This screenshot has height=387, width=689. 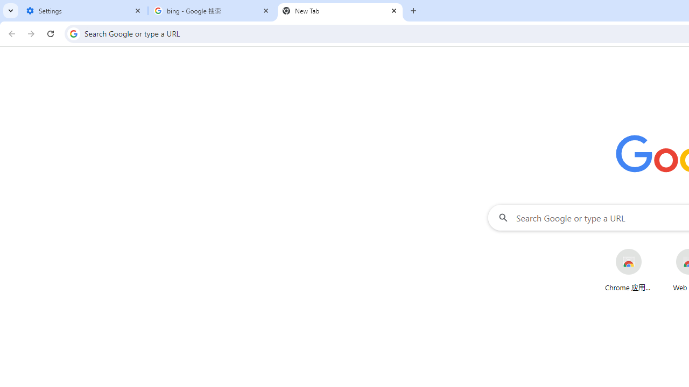 What do you see at coordinates (73, 33) in the screenshot?
I see `Search icon` at bounding box center [73, 33].